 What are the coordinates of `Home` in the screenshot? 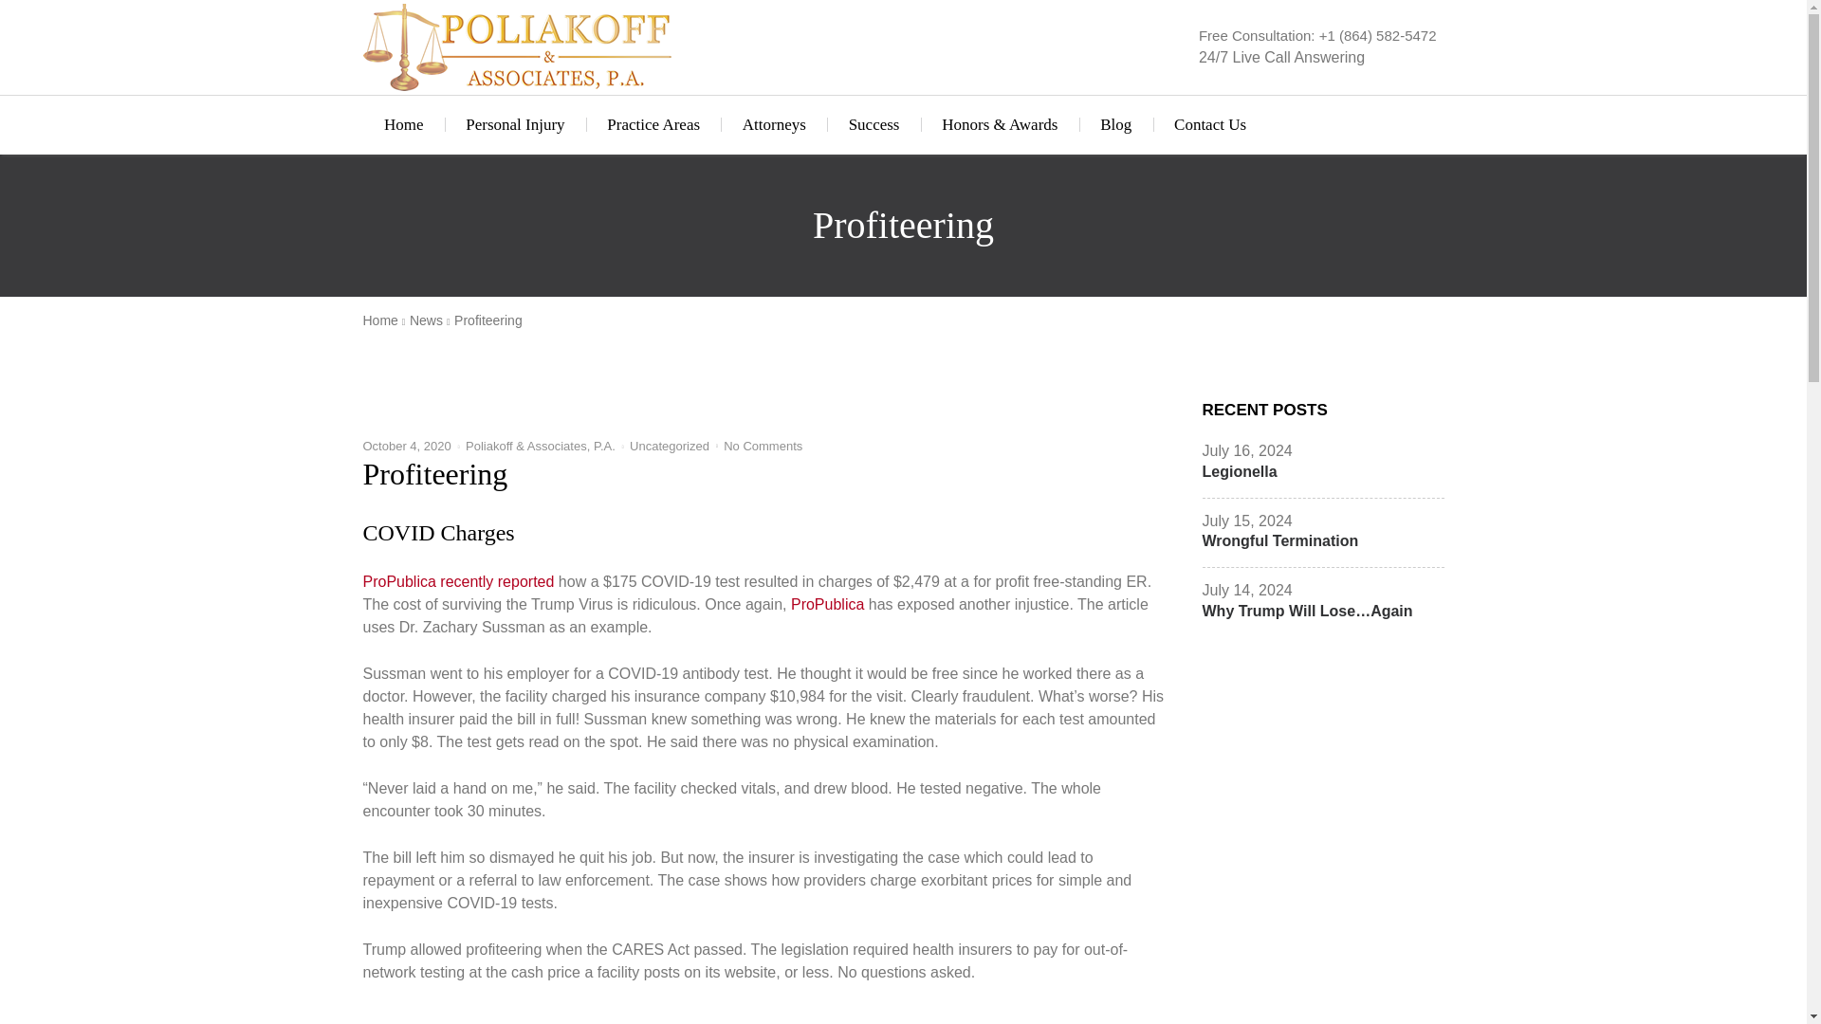 It's located at (383, 320).